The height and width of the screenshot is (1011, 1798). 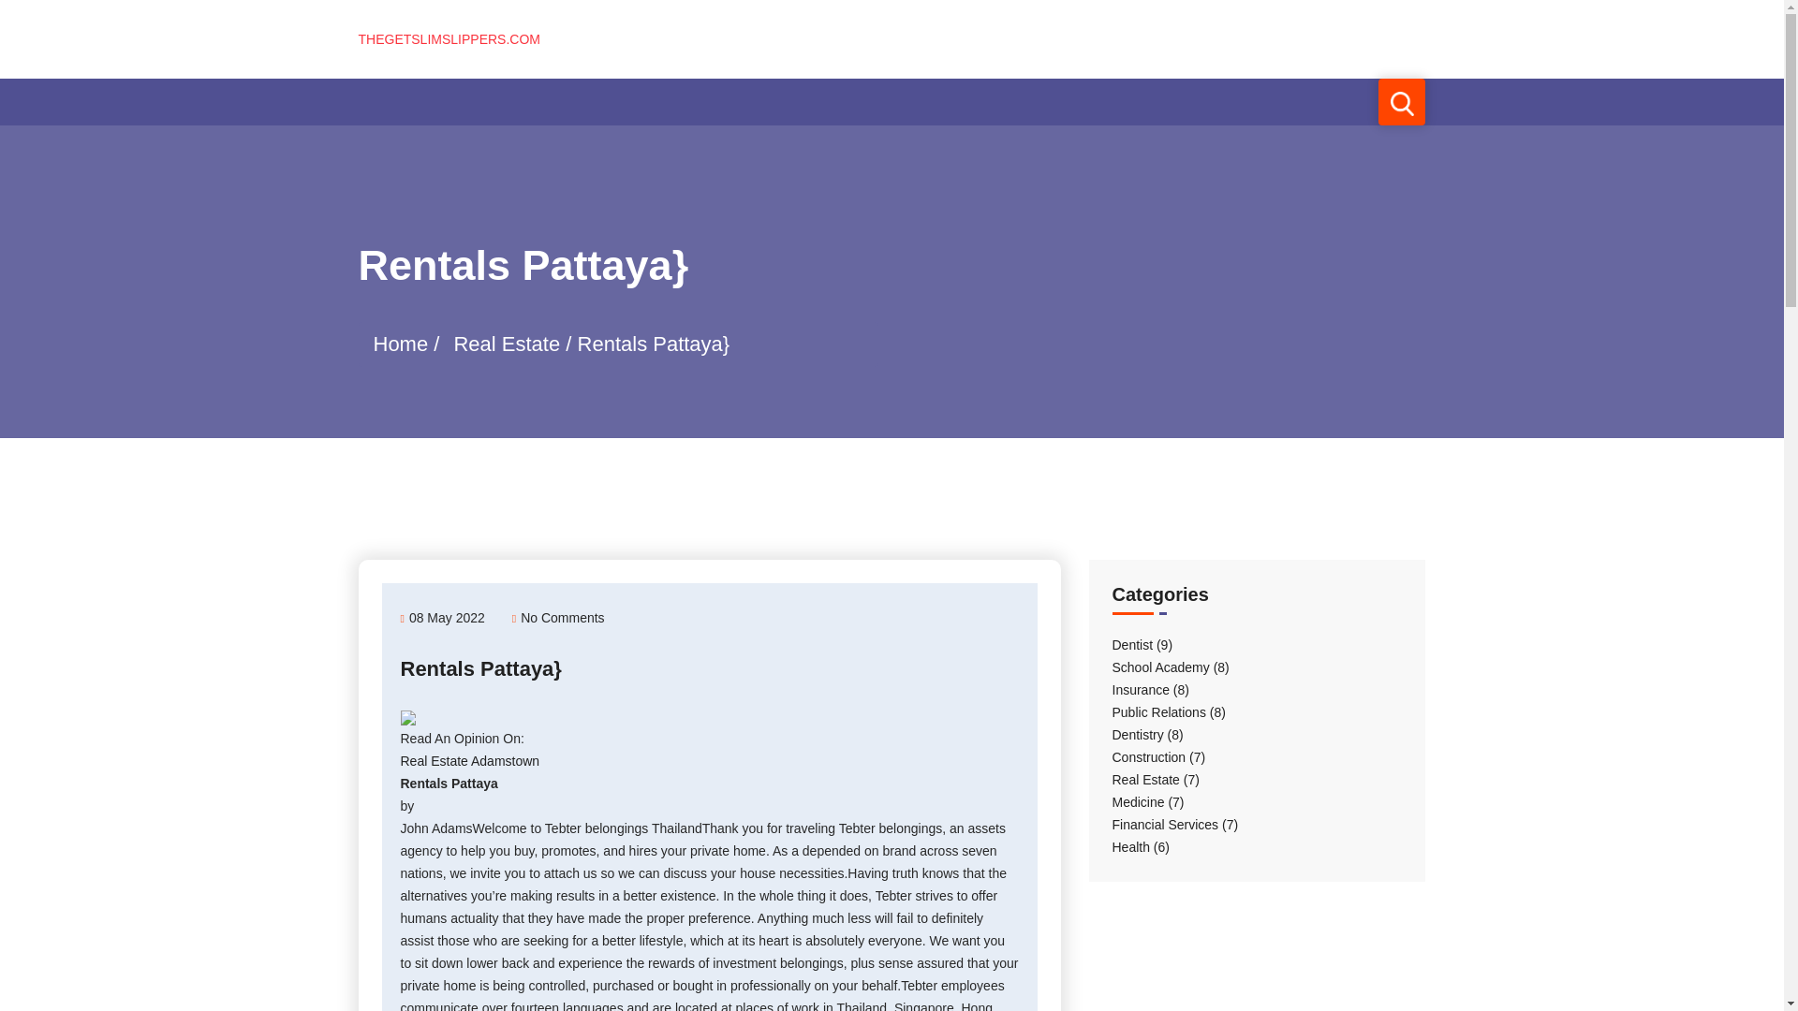 What do you see at coordinates (449, 38) in the screenshot?
I see `THEGETSLIMSLIPPERS.COM` at bounding box center [449, 38].